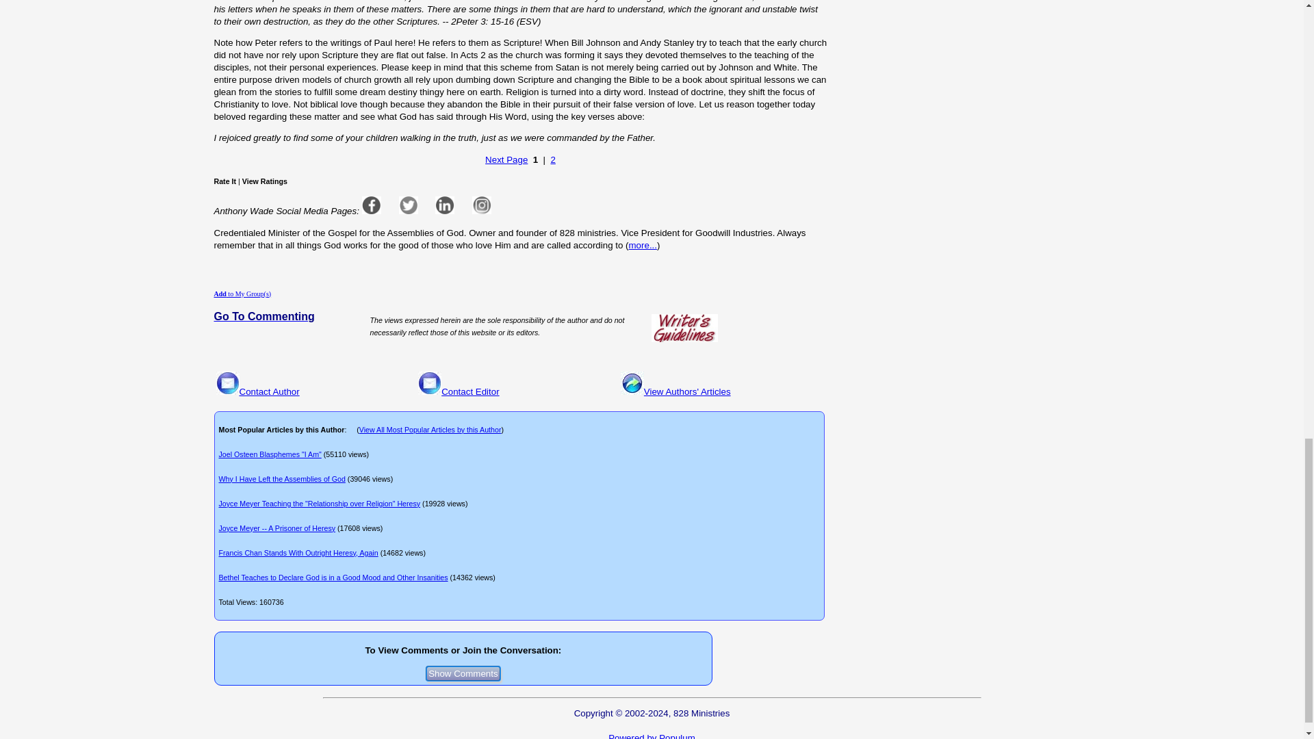  I want to click on Joyce Meyer -- A Prisoner of Heresy, so click(278, 528).